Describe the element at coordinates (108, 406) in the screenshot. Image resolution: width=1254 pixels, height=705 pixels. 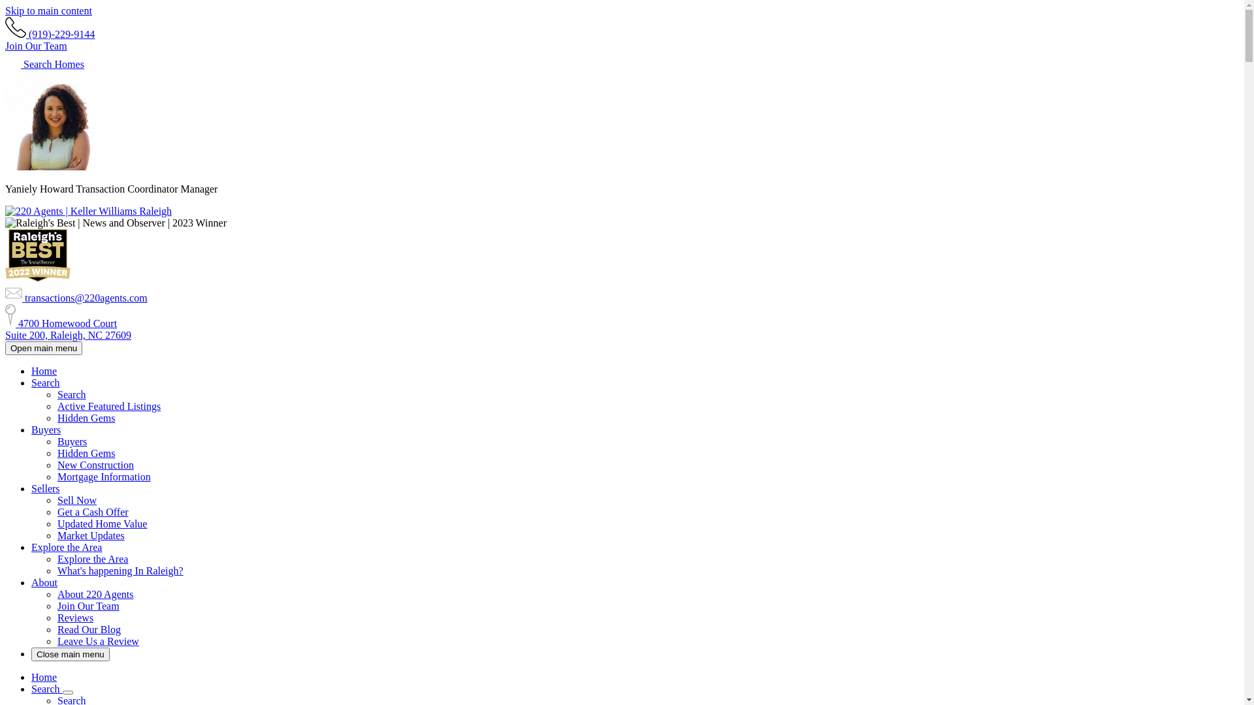
I see `Active Featured Listings` at that location.